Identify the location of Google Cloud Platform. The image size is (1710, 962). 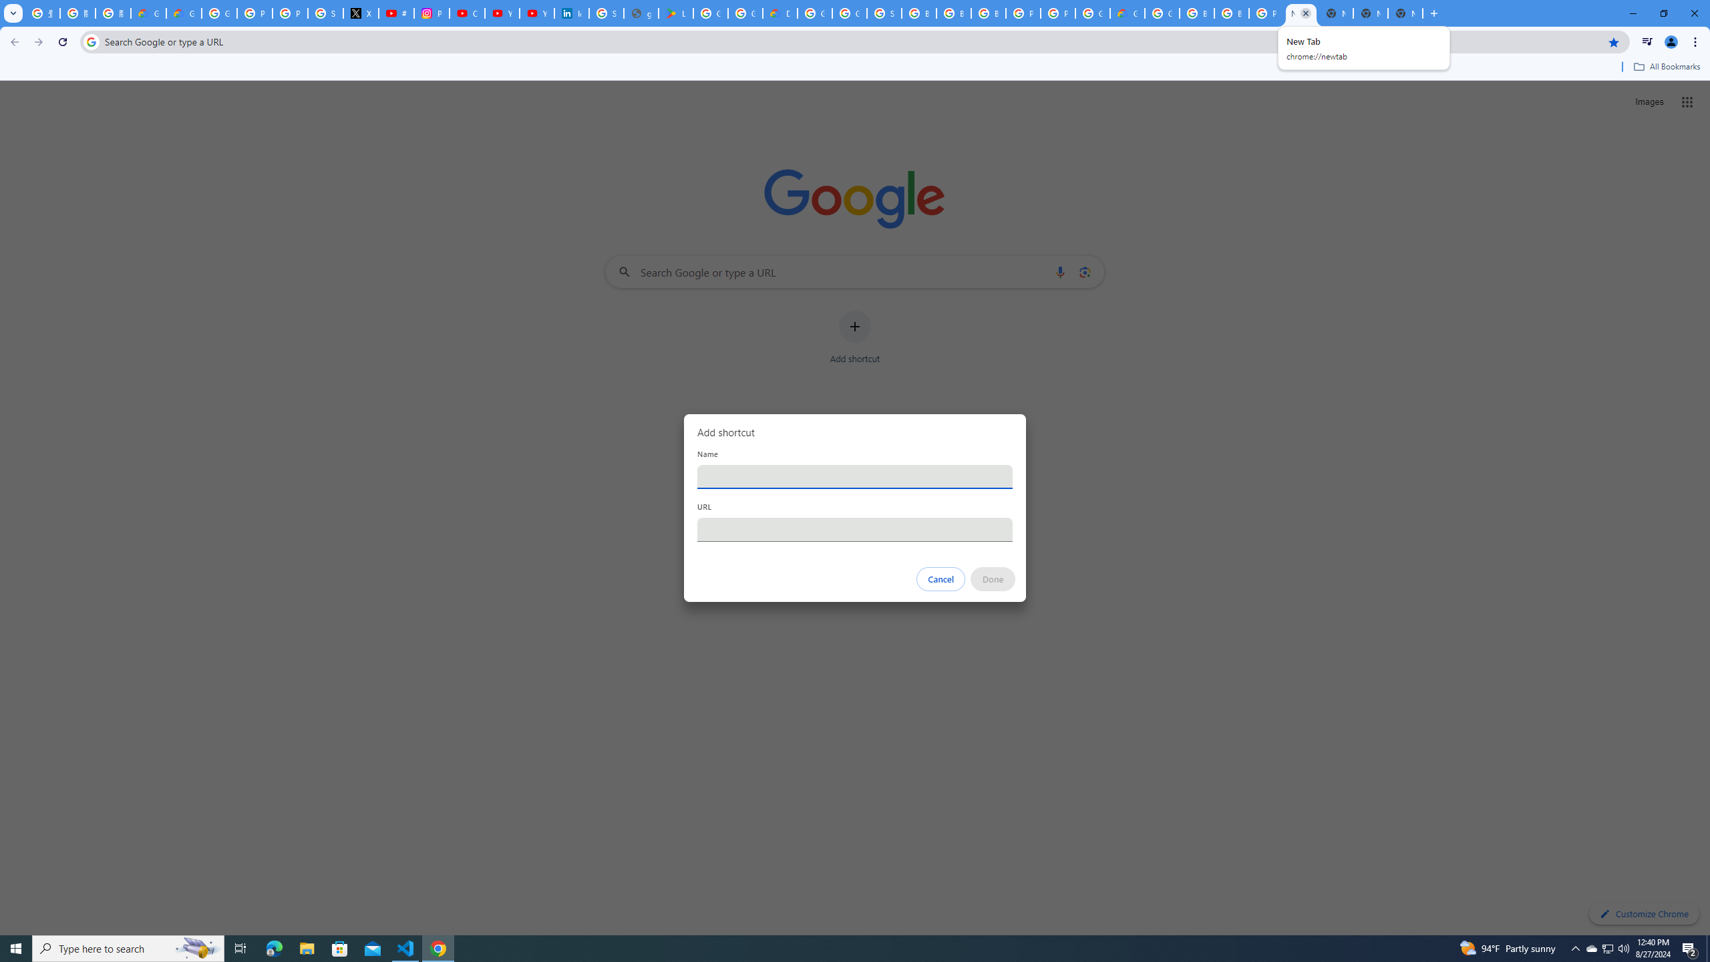
(1162, 13).